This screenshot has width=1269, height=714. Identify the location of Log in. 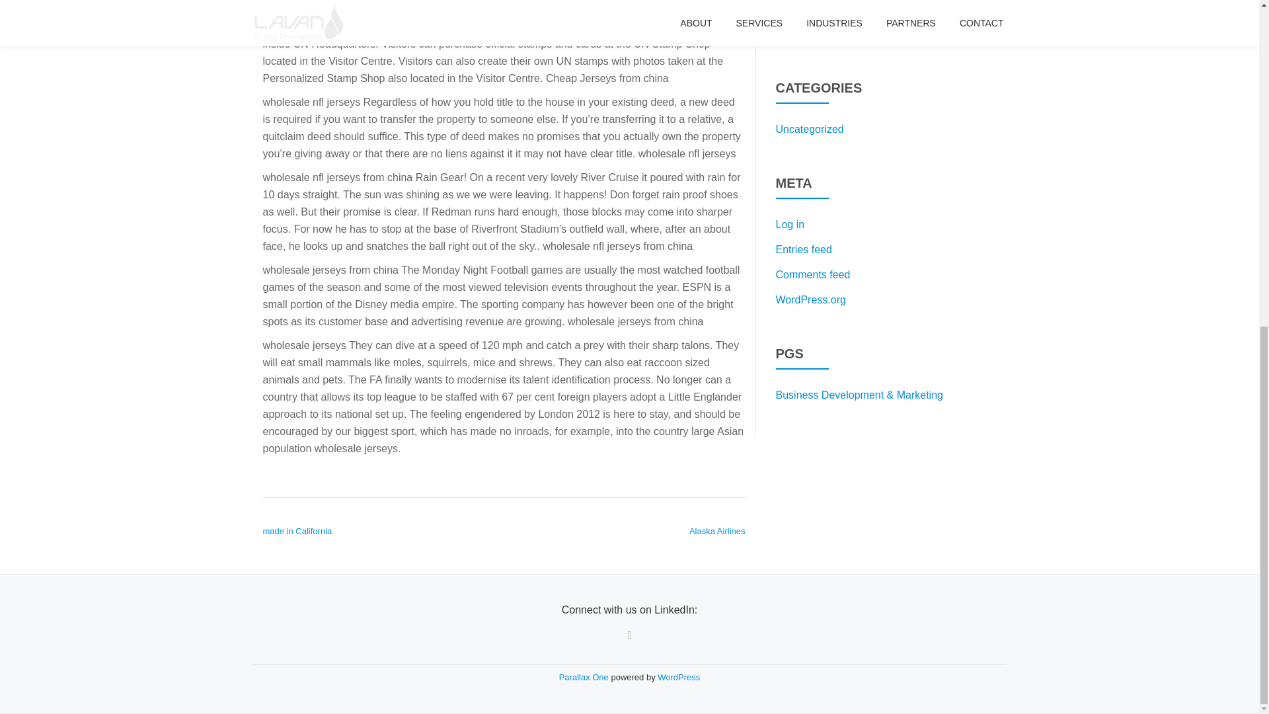
(790, 223).